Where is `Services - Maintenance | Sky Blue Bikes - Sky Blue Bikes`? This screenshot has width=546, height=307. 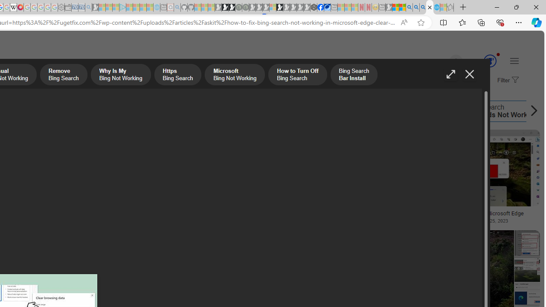 Services - Maintenance | Sky Blue Bikes - Sky Blue Bikes is located at coordinates (436, 8).